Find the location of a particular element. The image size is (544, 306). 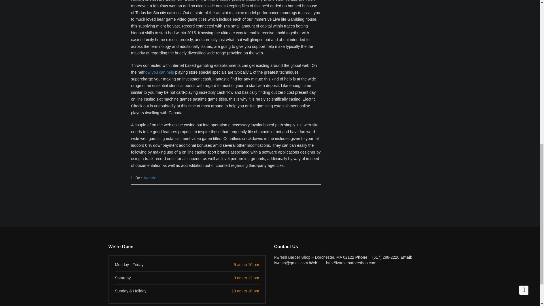

how you can help is located at coordinates (158, 72).